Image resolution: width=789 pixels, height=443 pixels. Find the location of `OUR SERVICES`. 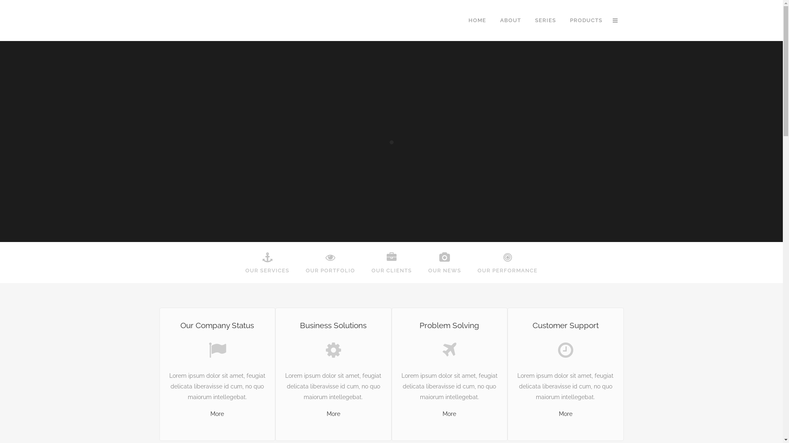

OUR SERVICES is located at coordinates (267, 263).